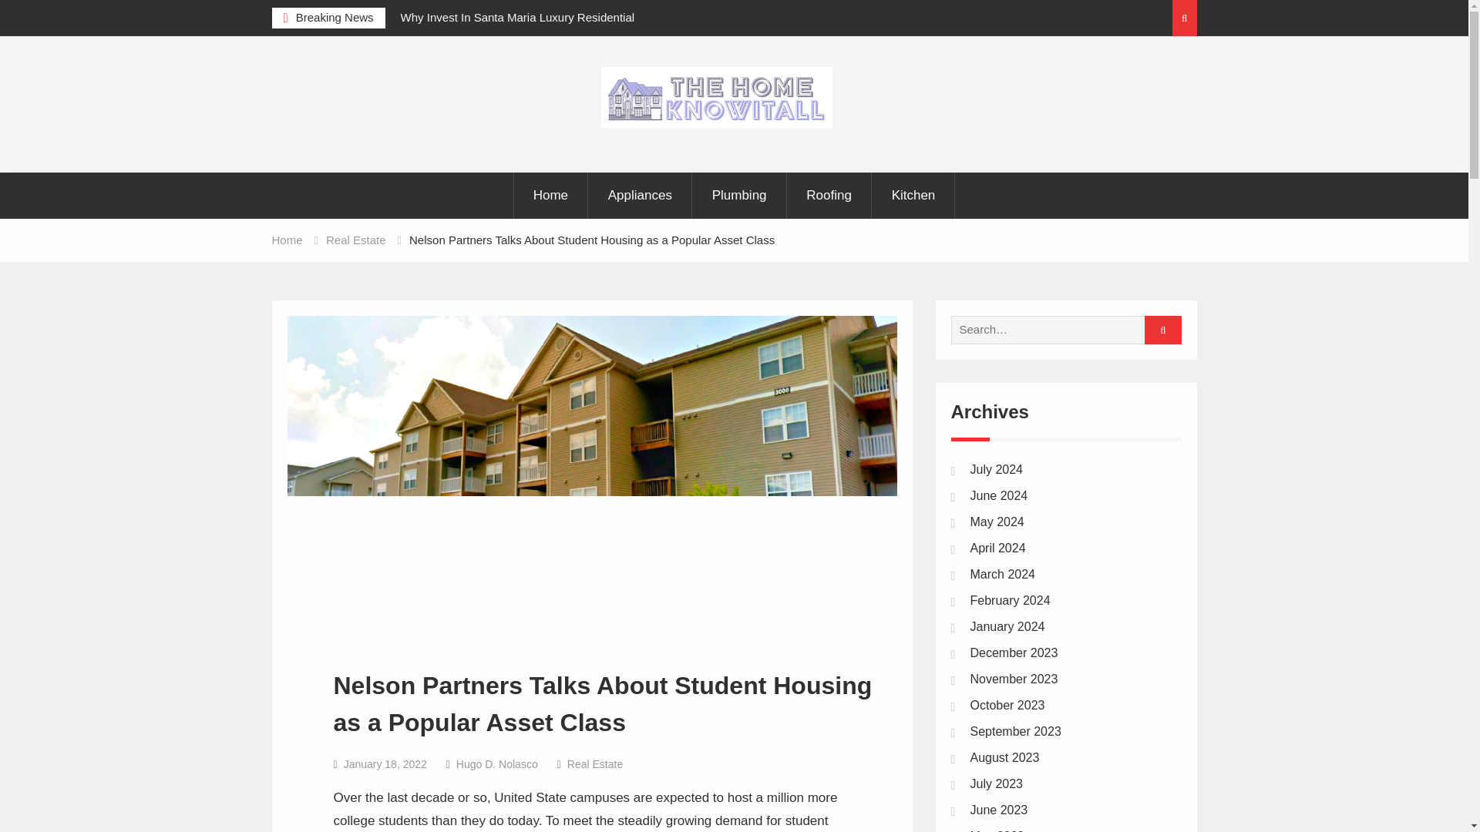 The image size is (1480, 832). I want to click on Plumbing, so click(740, 196).